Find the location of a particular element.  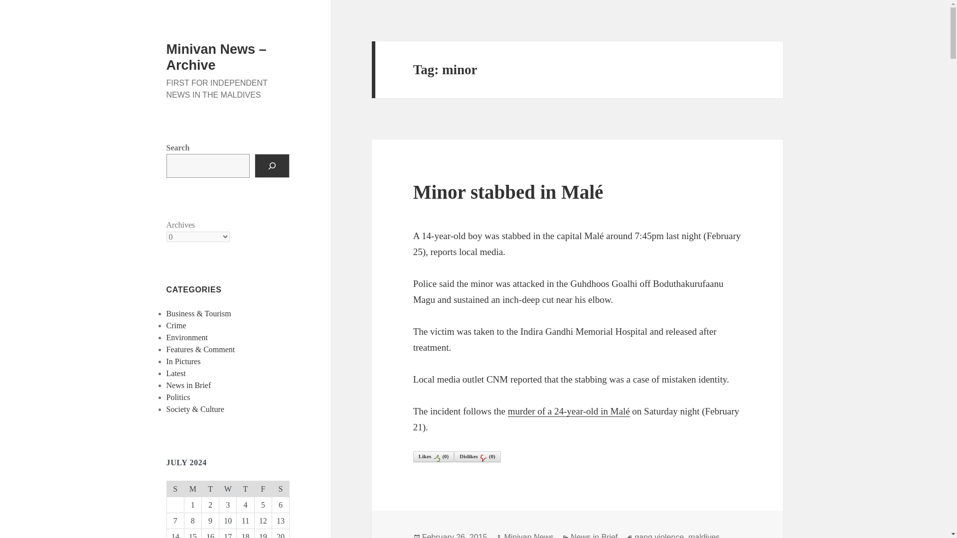

Minivan News is located at coordinates (529, 536).